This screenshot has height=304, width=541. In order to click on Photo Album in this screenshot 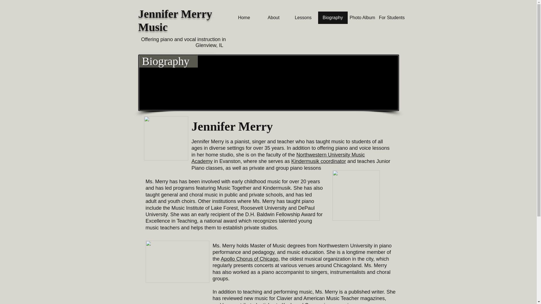, I will do `click(362, 18)`.